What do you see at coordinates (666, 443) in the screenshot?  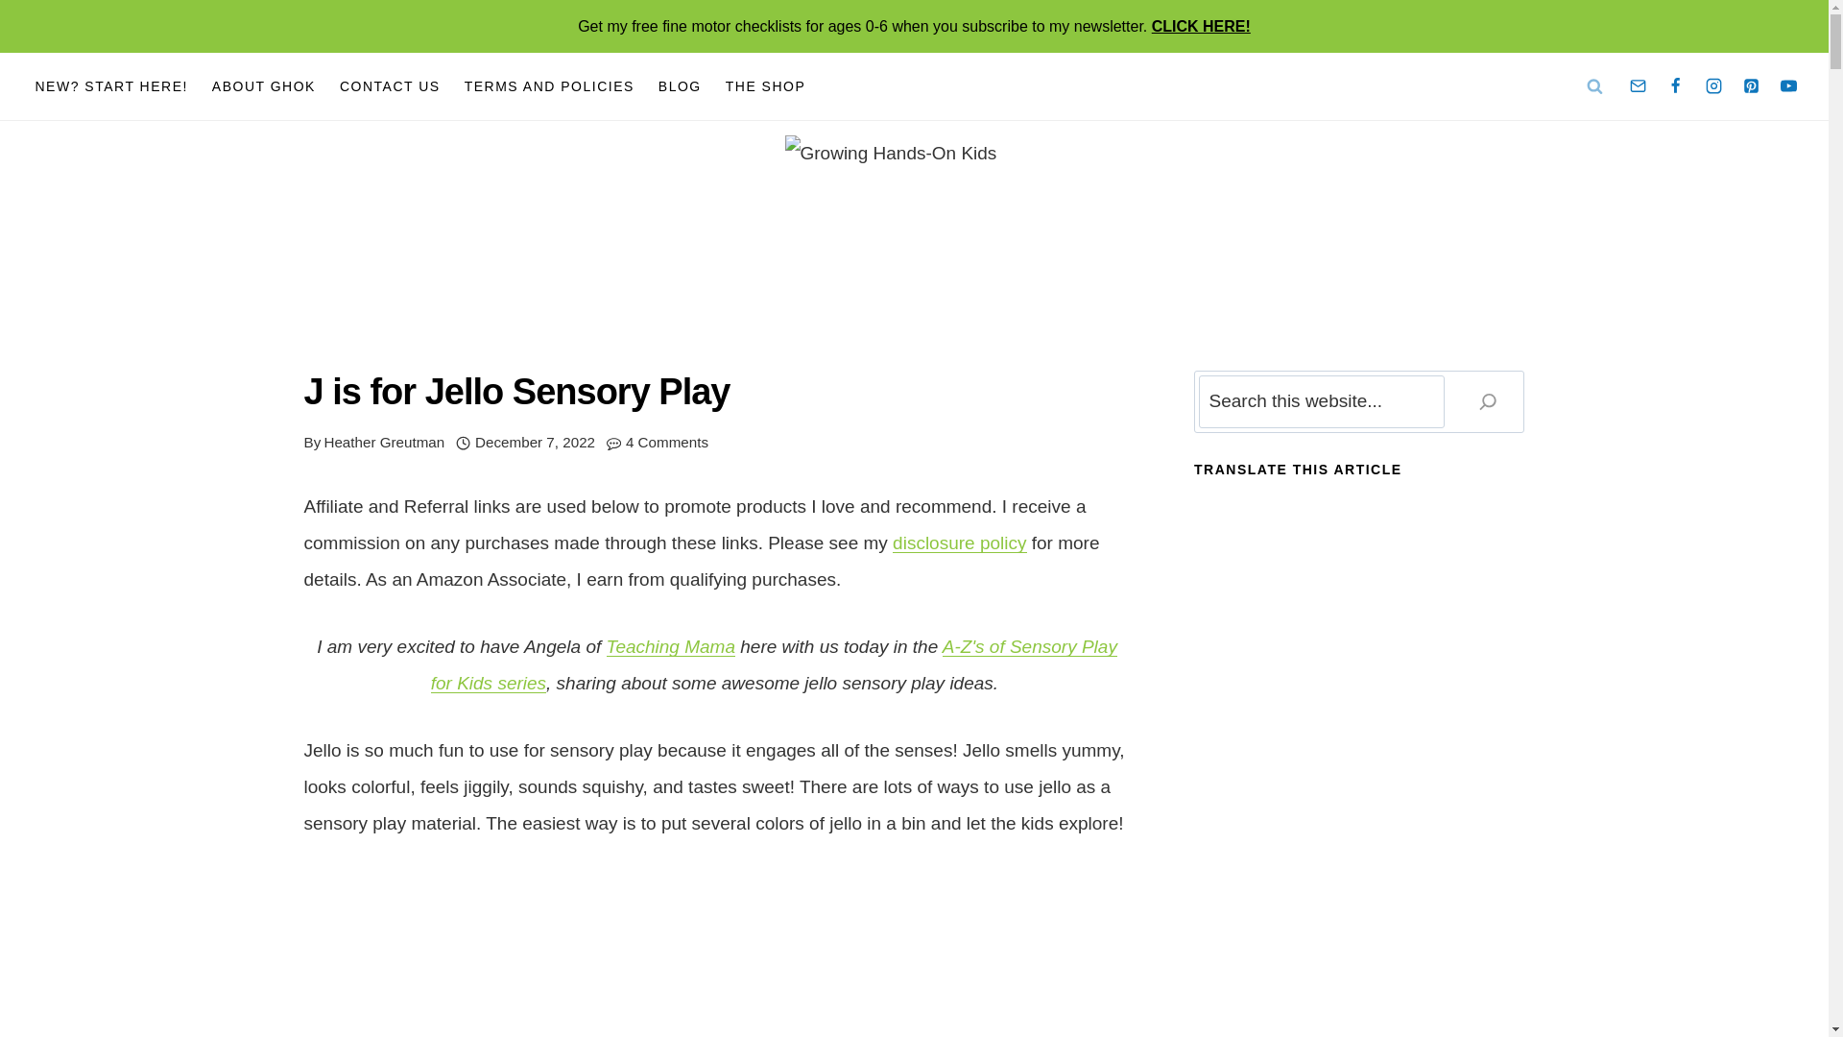 I see `4 Comments` at bounding box center [666, 443].